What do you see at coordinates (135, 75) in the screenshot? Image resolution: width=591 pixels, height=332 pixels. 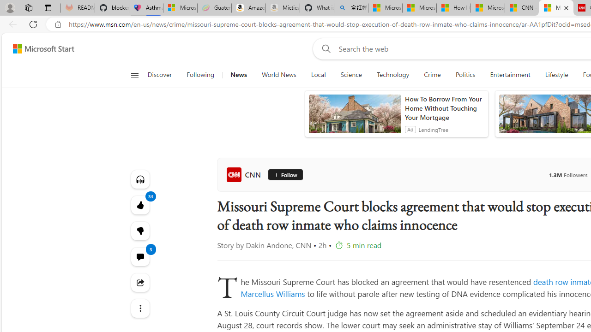 I see `Open navigation menu` at bounding box center [135, 75].